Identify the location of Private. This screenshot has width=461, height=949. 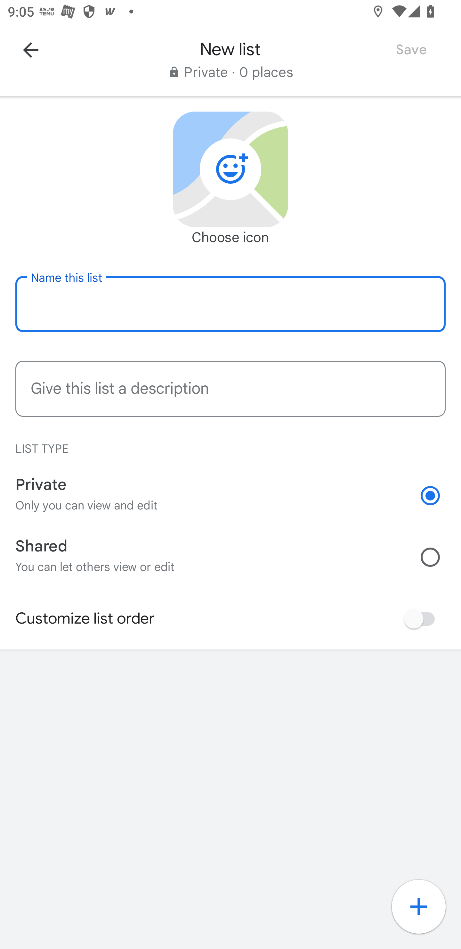
(438, 496).